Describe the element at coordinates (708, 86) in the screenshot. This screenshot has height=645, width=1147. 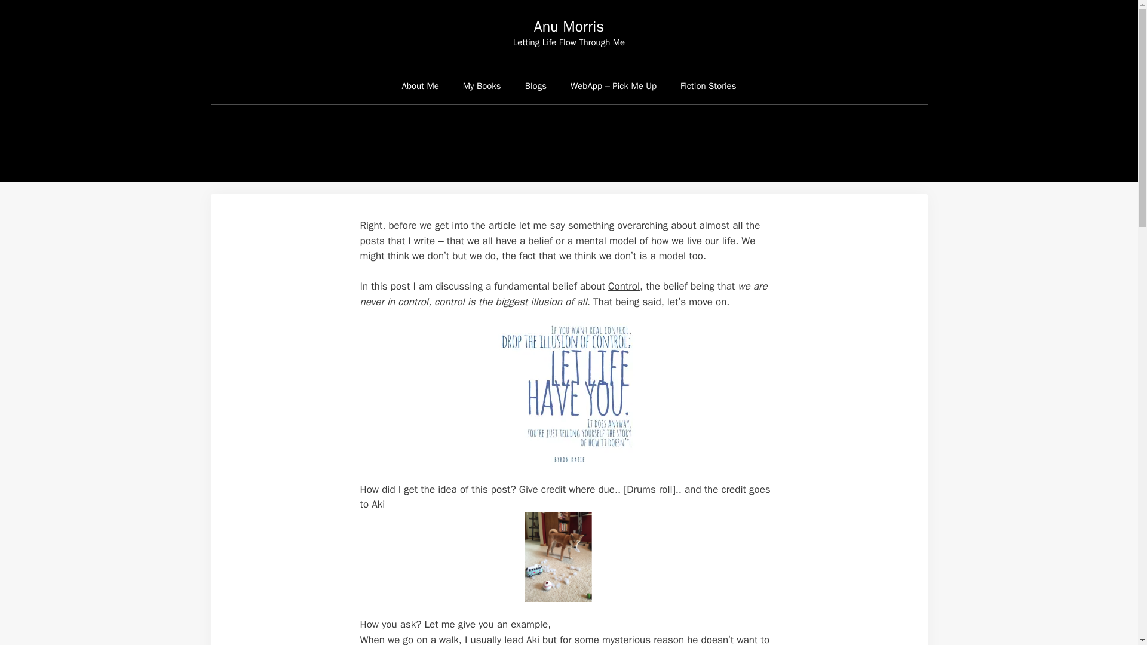
I see `Fiction Stories` at that location.